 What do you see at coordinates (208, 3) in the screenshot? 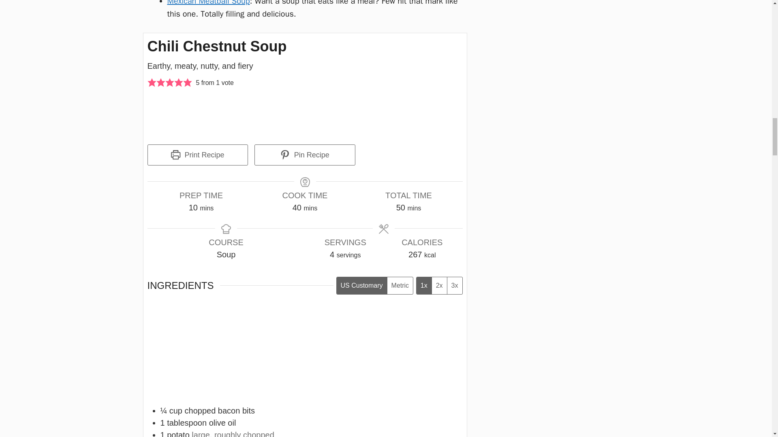
I see `Mexican Meatball Soup` at bounding box center [208, 3].